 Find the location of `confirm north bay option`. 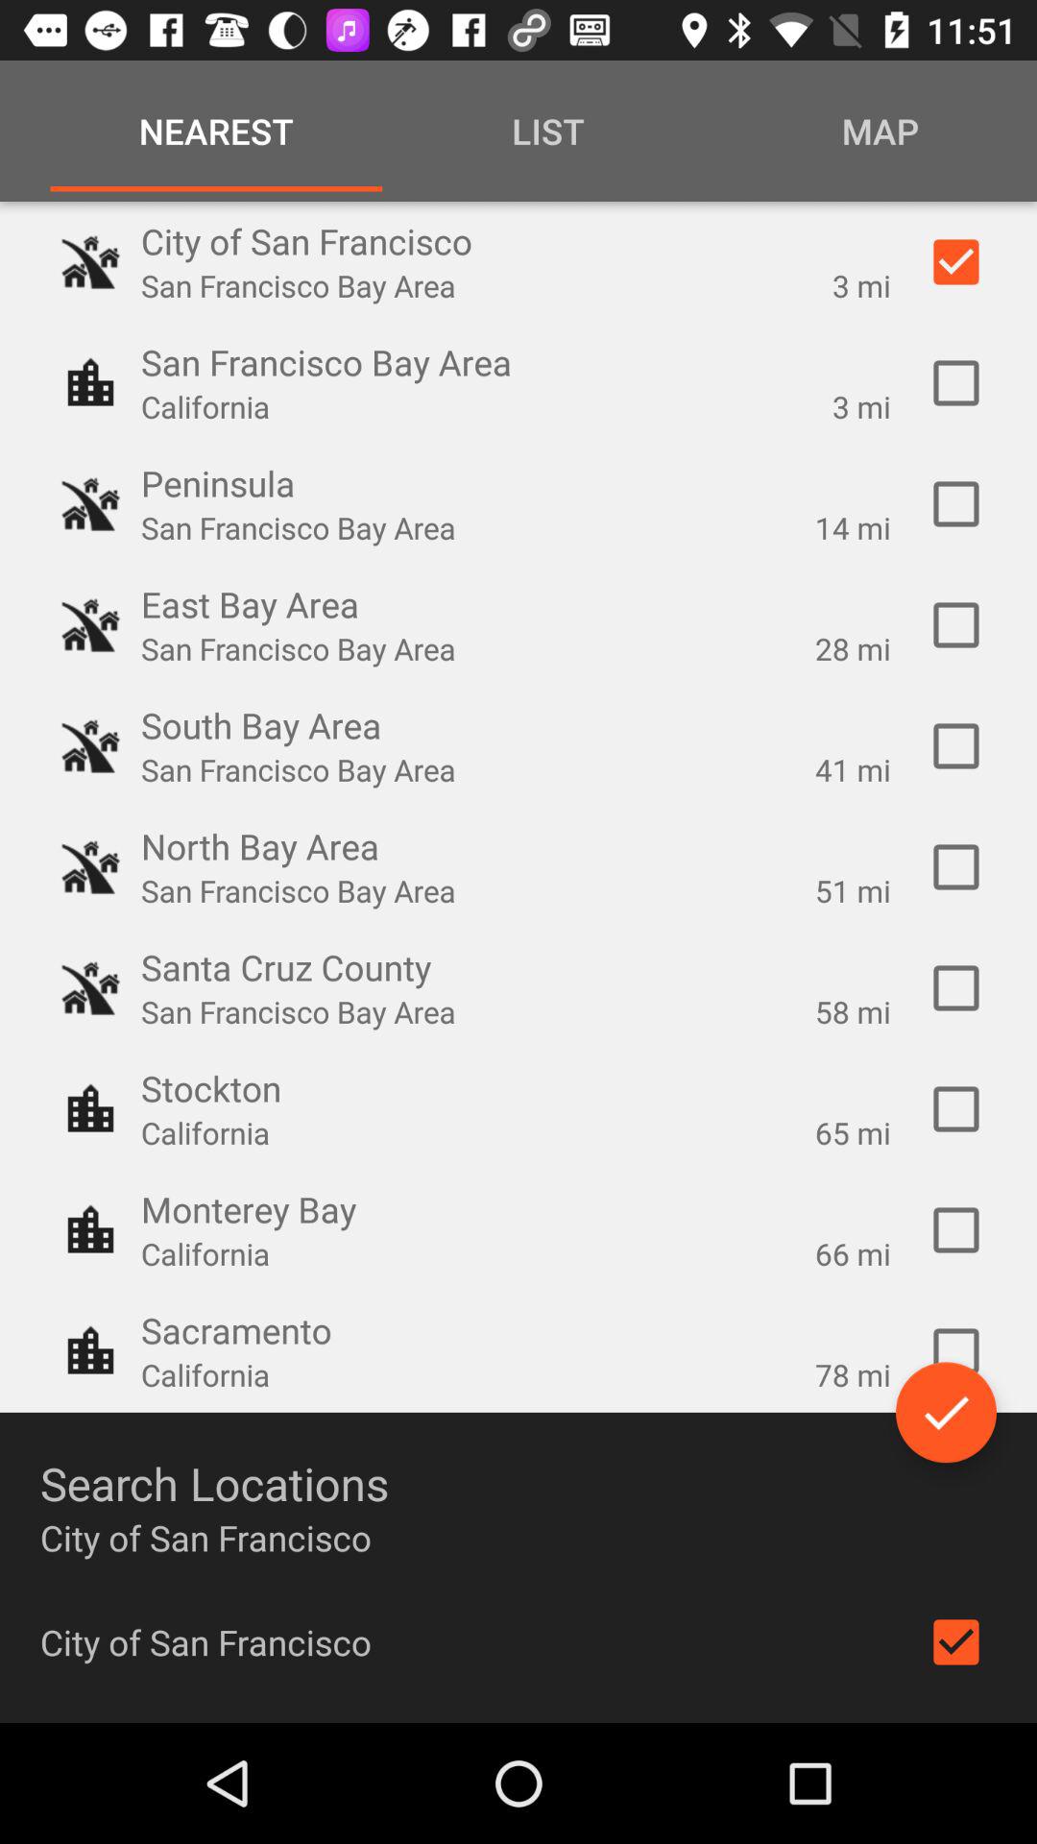

confirm north bay option is located at coordinates (956, 867).